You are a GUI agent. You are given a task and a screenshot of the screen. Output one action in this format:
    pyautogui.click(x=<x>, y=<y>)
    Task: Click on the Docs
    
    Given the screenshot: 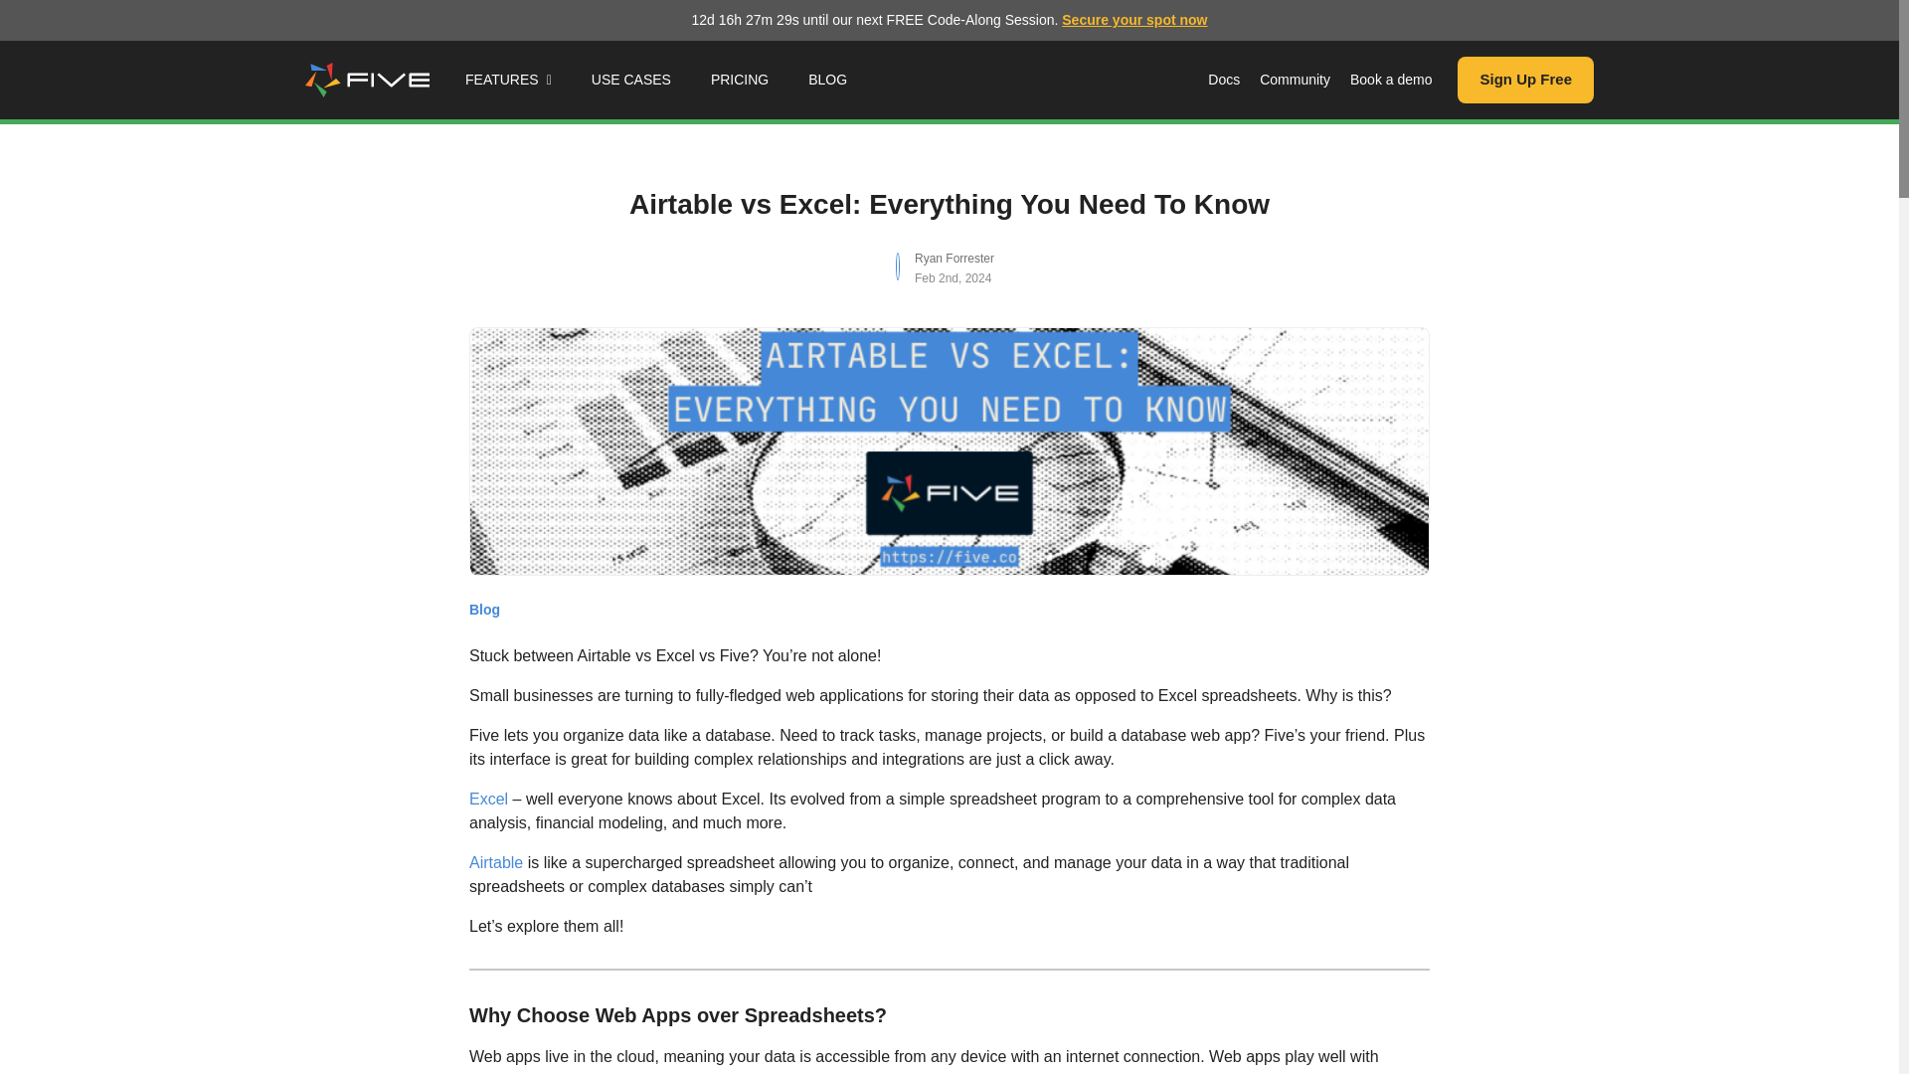 What is the action you would take?
    pyautogui.click(x=1224, y=80)
    